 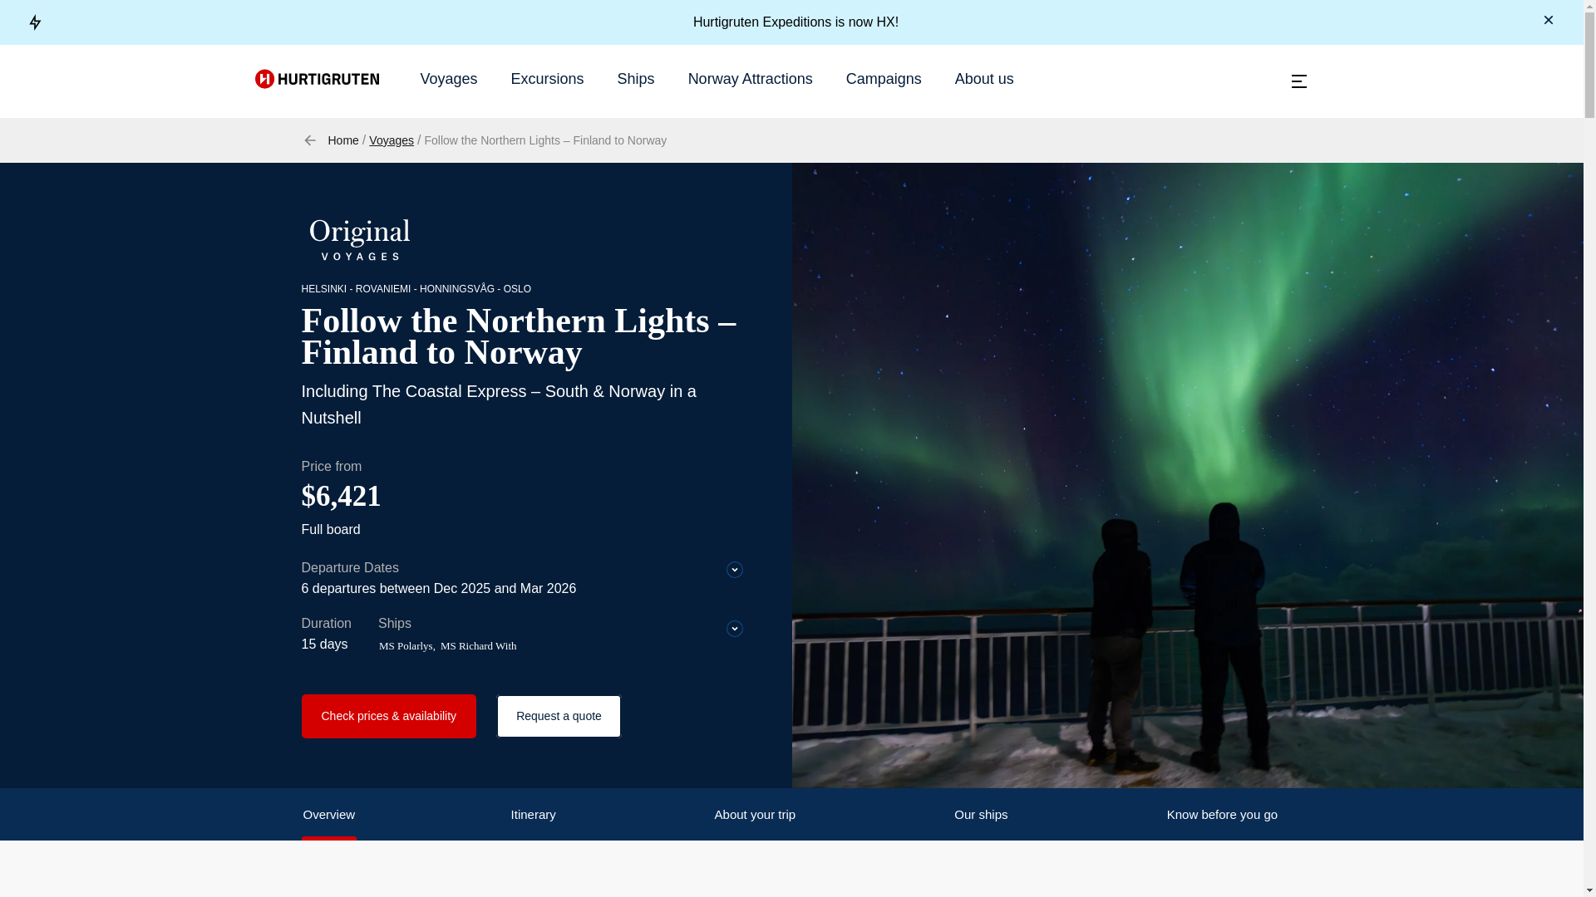 I want to click on Open menu, so click(x=1298, y=81).